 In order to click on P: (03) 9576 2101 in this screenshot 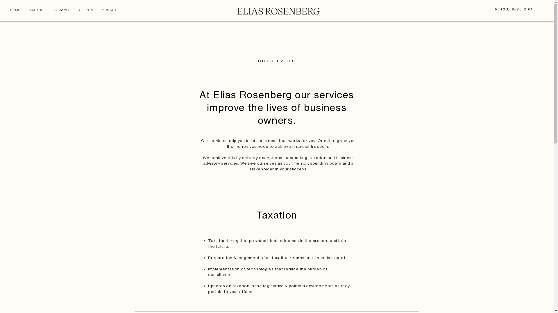, I will do `click(514, 9)`.